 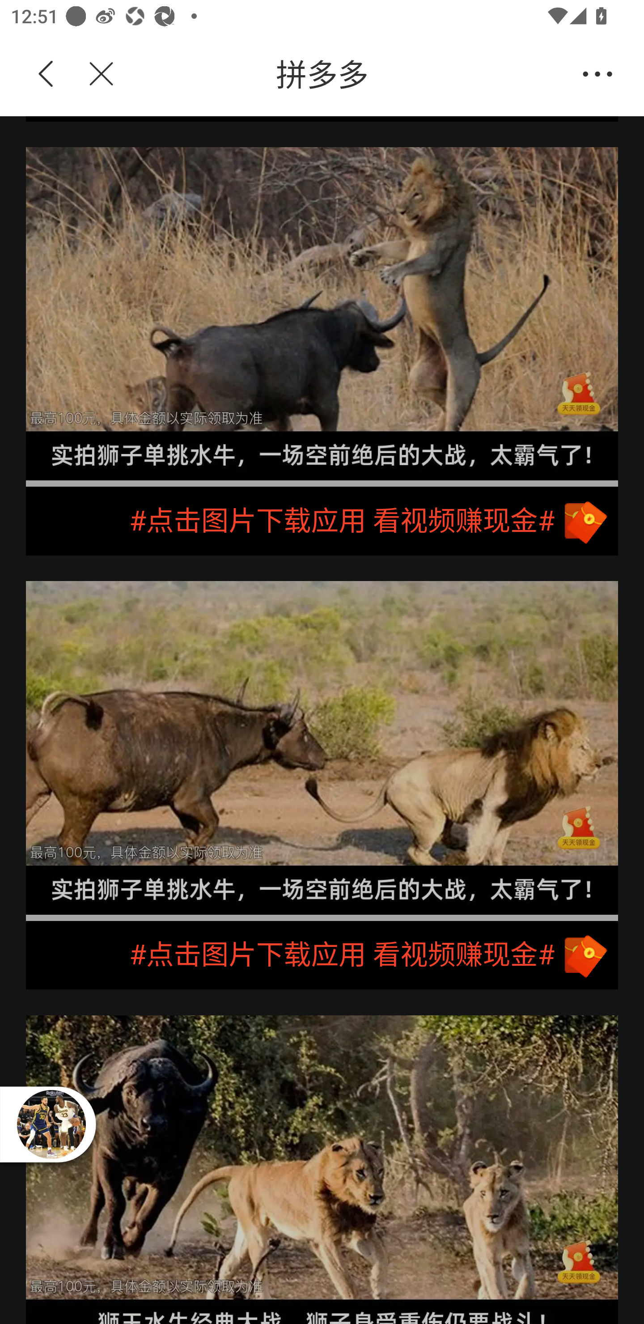 I want to click on  返回, so click(x=46, y=74).